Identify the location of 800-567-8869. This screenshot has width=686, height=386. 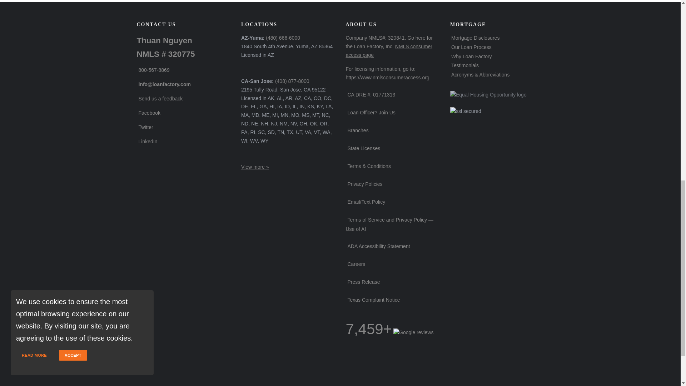
(153, 70).